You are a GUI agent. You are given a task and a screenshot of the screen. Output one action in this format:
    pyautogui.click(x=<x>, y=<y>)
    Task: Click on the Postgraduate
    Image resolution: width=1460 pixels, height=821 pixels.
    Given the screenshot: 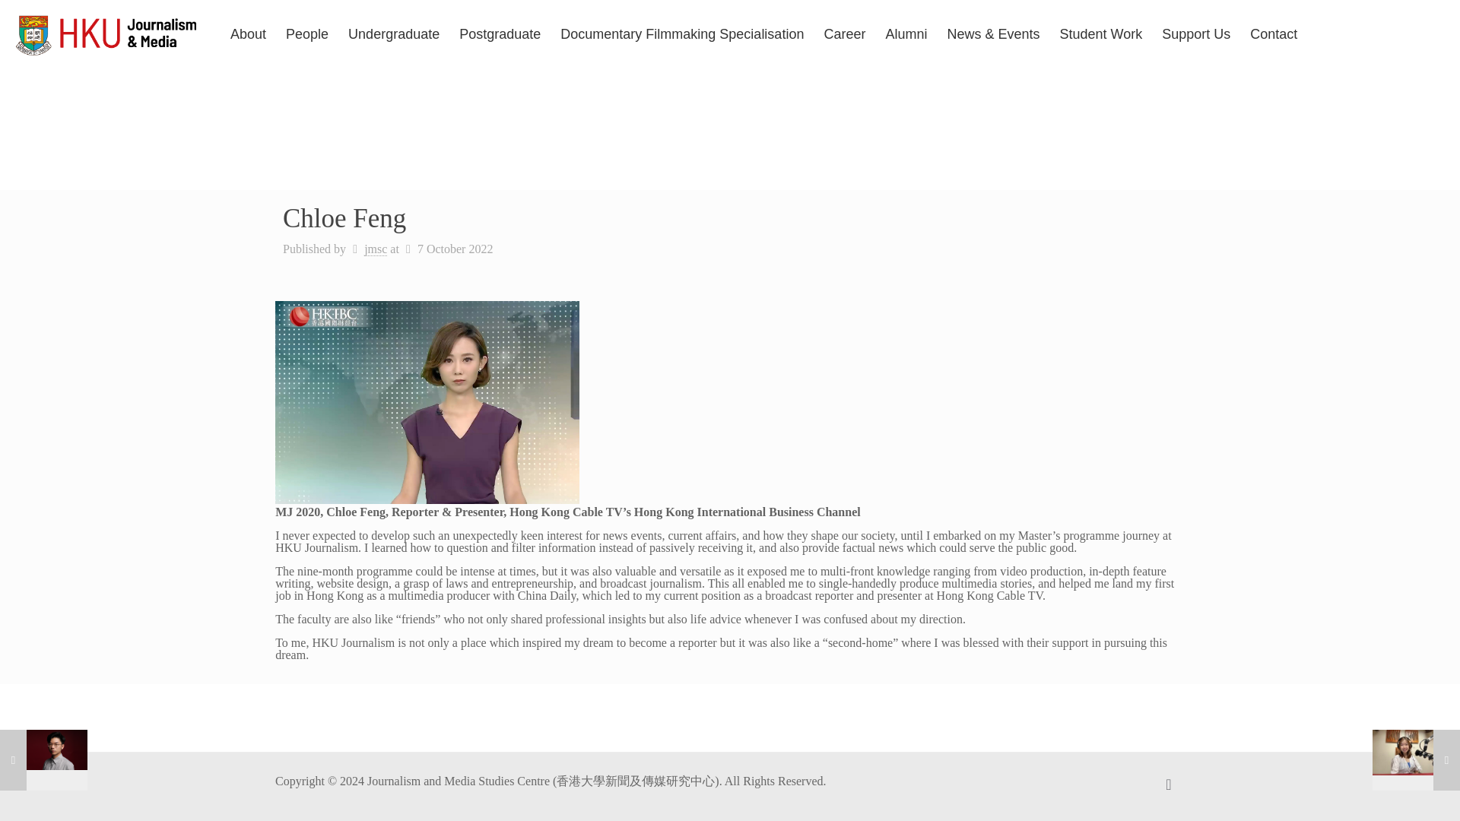 What is the action you would take?
    pyautogui.click(x=500, y=33)
    